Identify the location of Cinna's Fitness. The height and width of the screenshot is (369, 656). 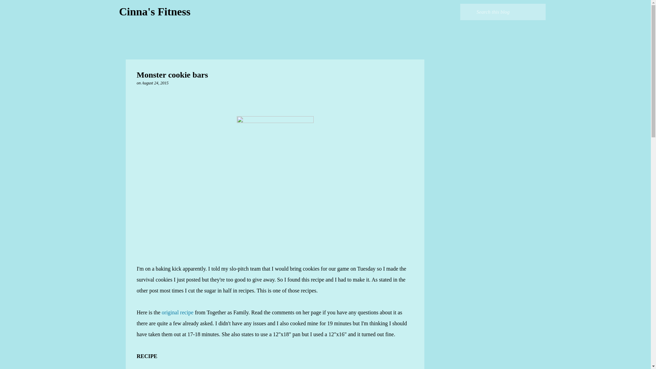
(154, 12).